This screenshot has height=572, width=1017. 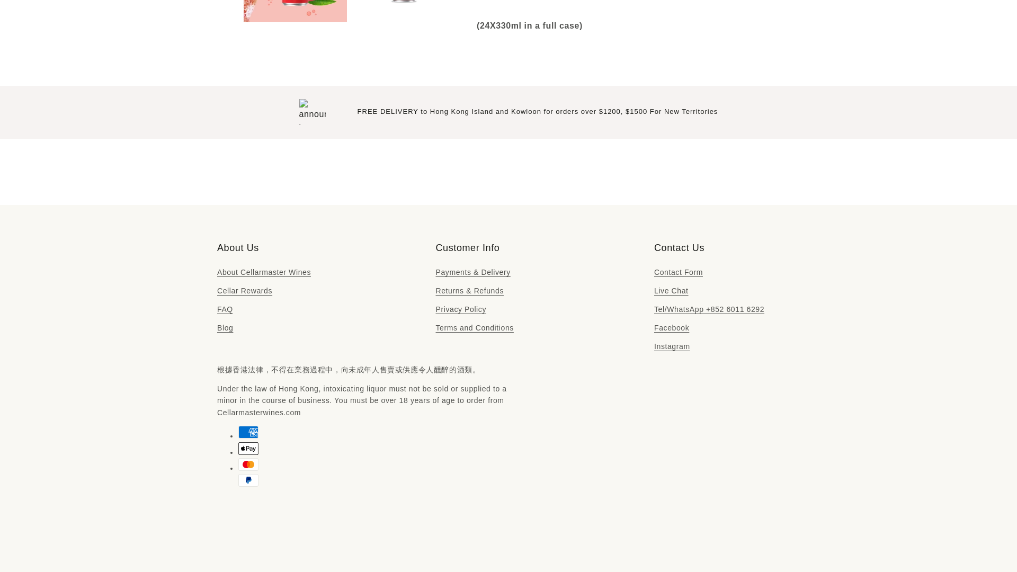 What do you see at coordinates (248, 464) in the screenshot?
I see `Mastercard` at bounding box center [248, 464].